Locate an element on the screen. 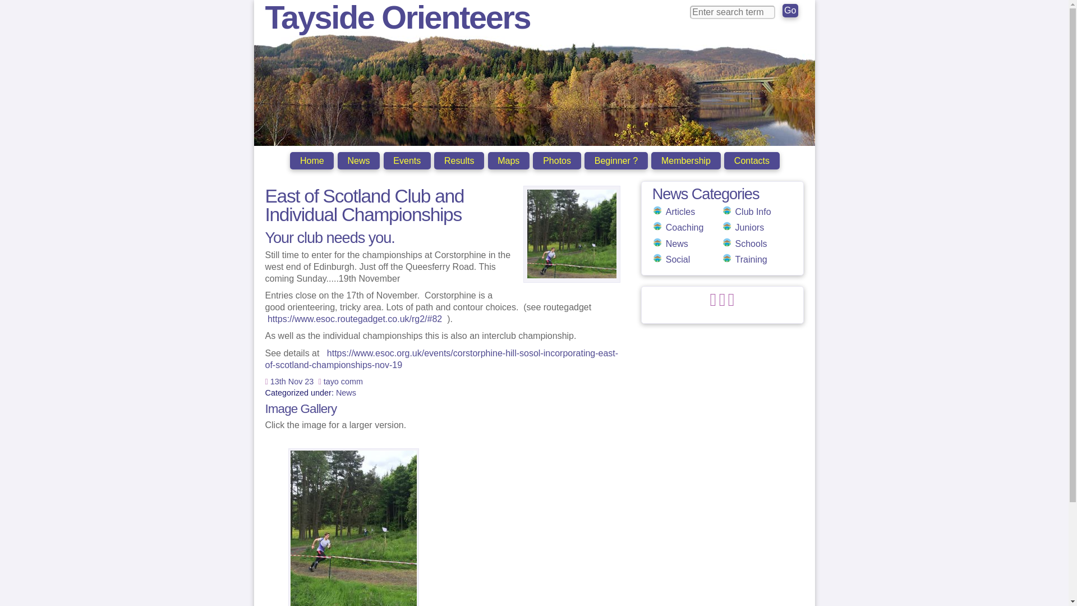 The image size is (1077, 606). Go is located at coordinates (790, 10).